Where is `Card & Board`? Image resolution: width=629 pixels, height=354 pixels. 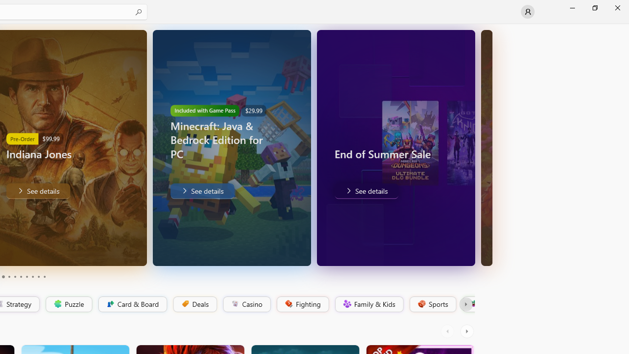
Card & Board is located at coordinates (132, 304).